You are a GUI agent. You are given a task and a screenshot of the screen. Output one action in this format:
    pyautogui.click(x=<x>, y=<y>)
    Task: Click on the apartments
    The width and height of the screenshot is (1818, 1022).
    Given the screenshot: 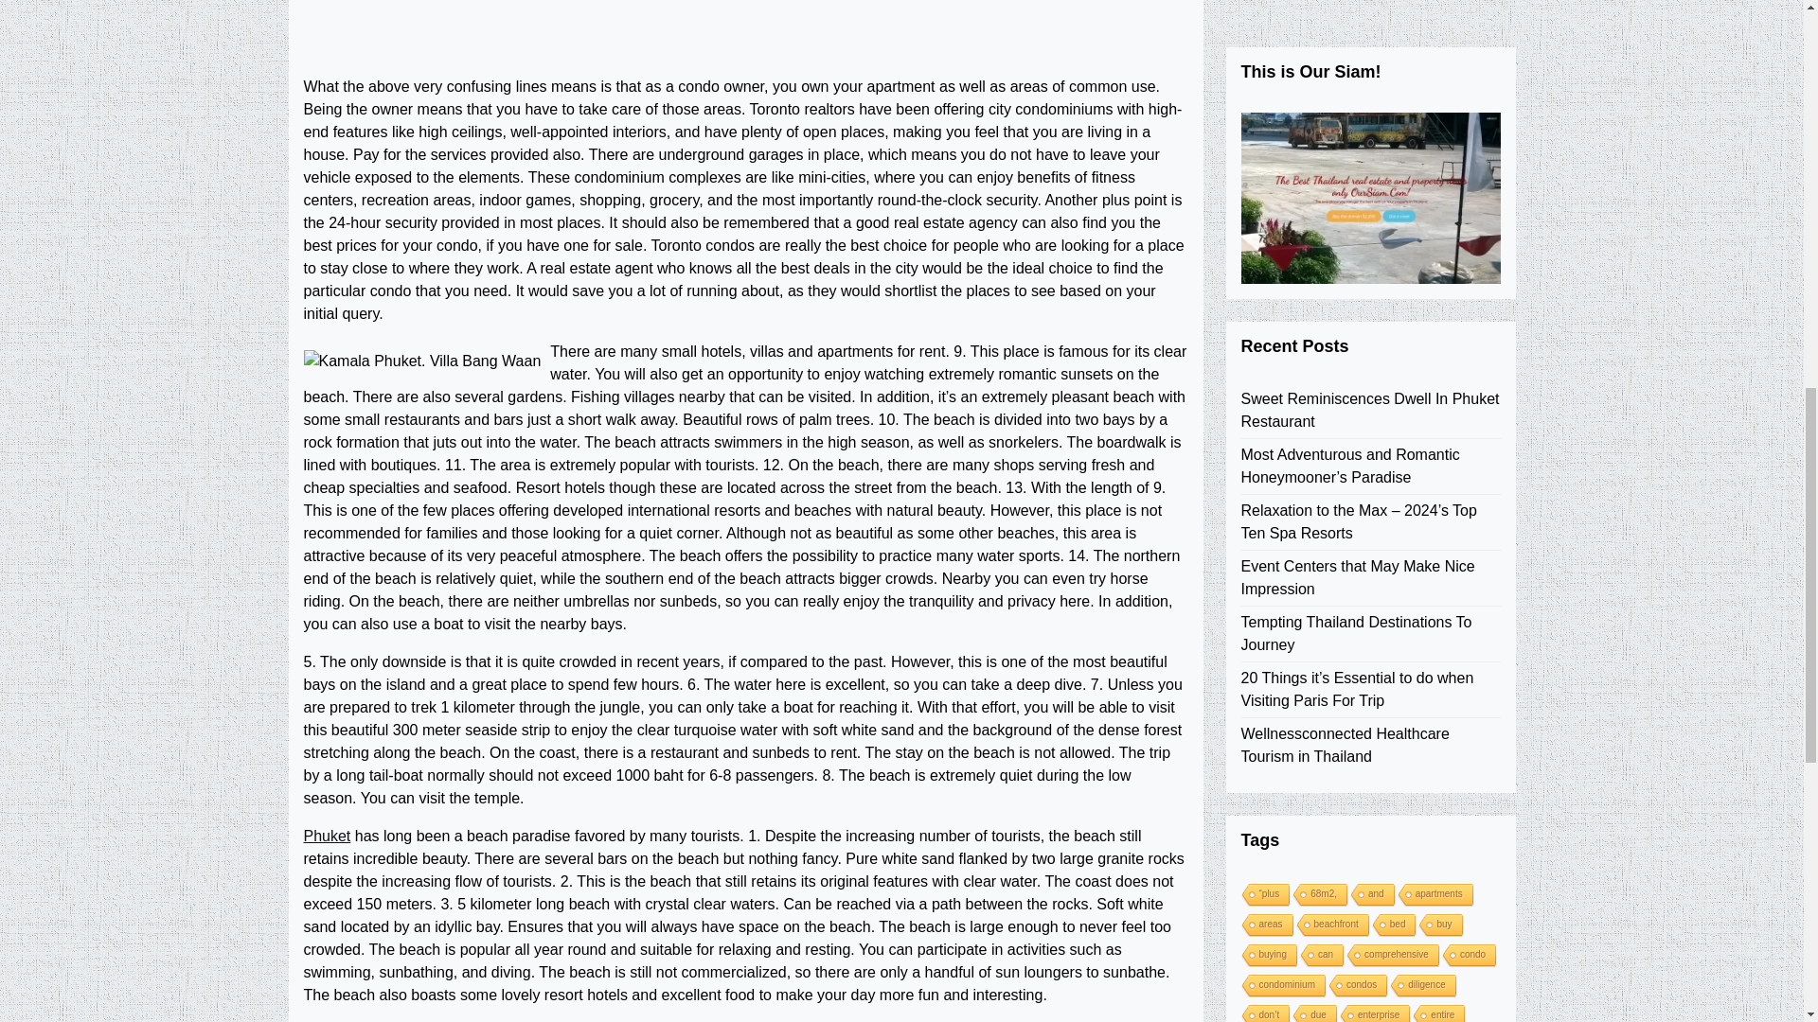 What is the action you would take?
    pyautogui.click(x=1434, y=338)
    